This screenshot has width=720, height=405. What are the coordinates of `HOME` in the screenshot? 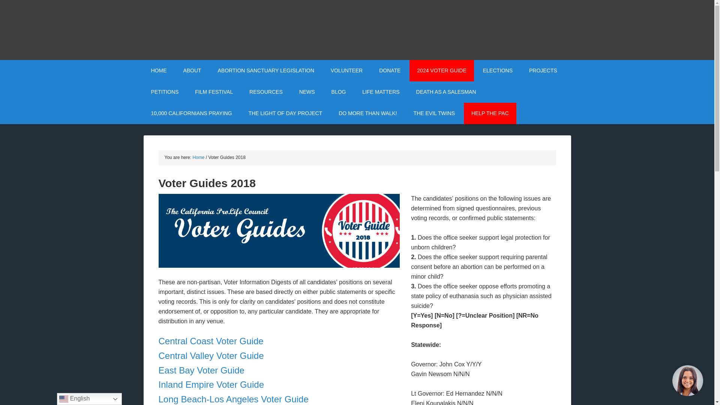 It's located at (159, 70).